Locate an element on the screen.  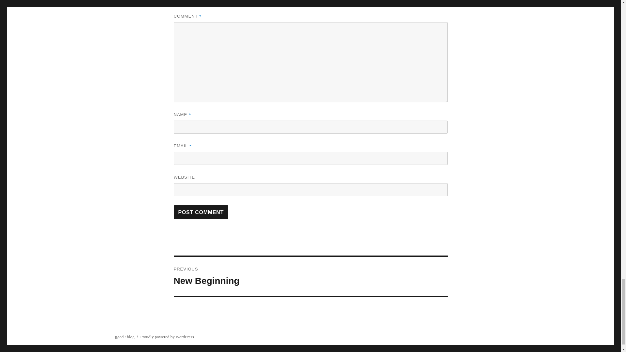
Proudly powered by WordPress is located at coordinates (167, 337).